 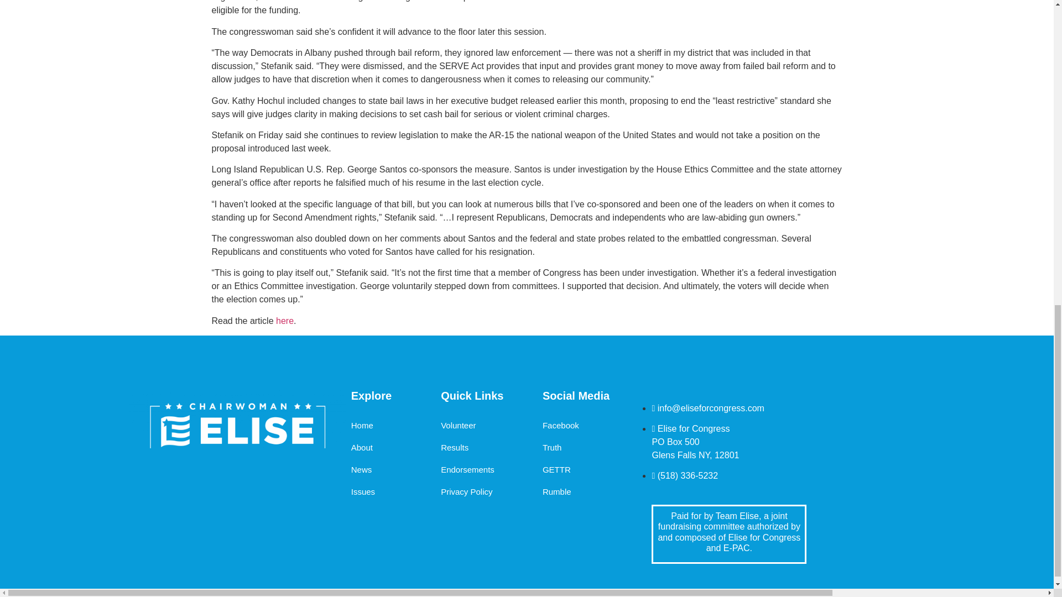 I want to click on Volunteer, so click(x=458, y=425).